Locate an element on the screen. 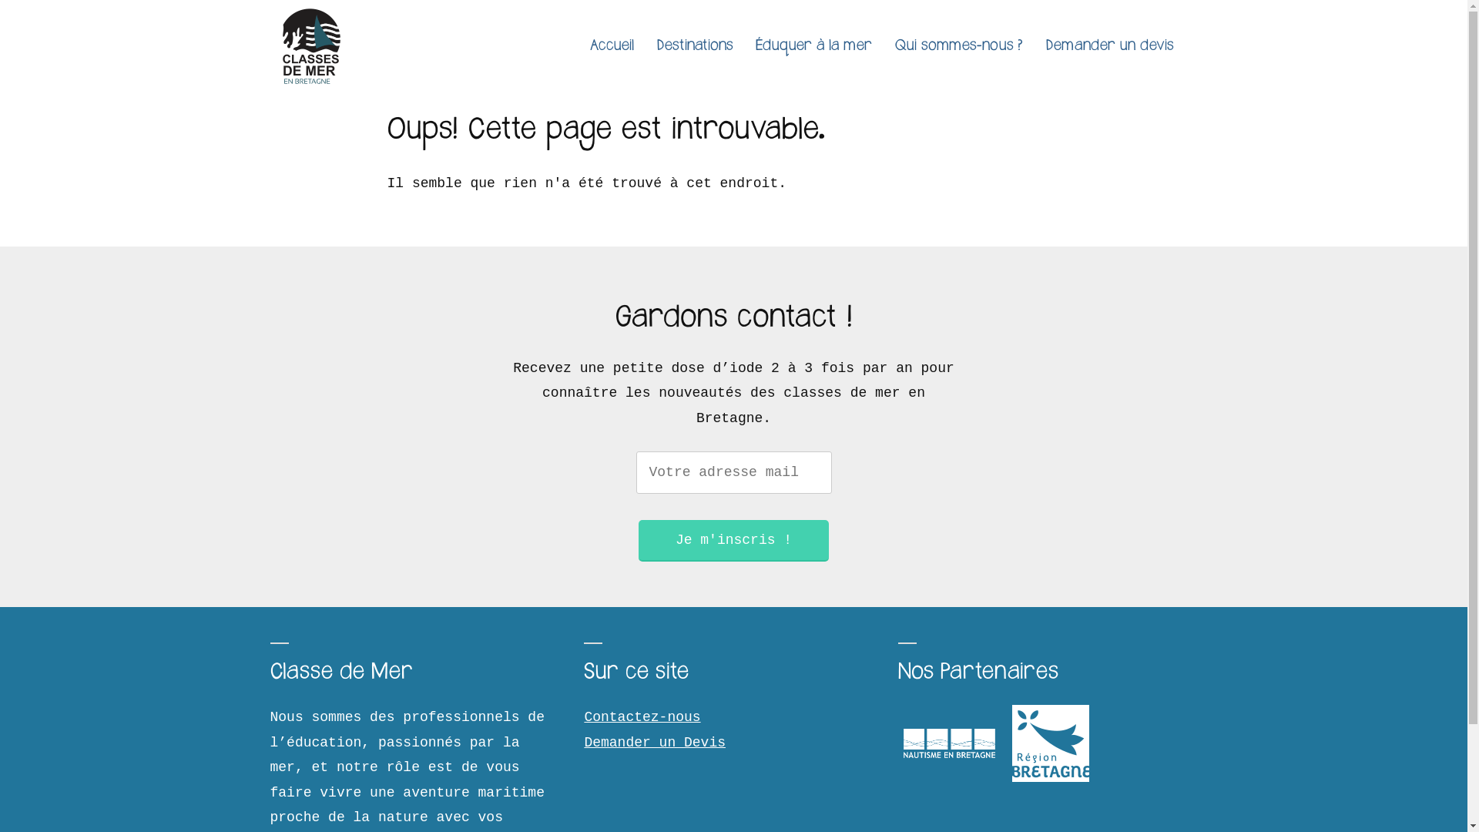 This screenshot has width=1479, height=832. Je m'inscris ! is located at coordinates (733, 541).